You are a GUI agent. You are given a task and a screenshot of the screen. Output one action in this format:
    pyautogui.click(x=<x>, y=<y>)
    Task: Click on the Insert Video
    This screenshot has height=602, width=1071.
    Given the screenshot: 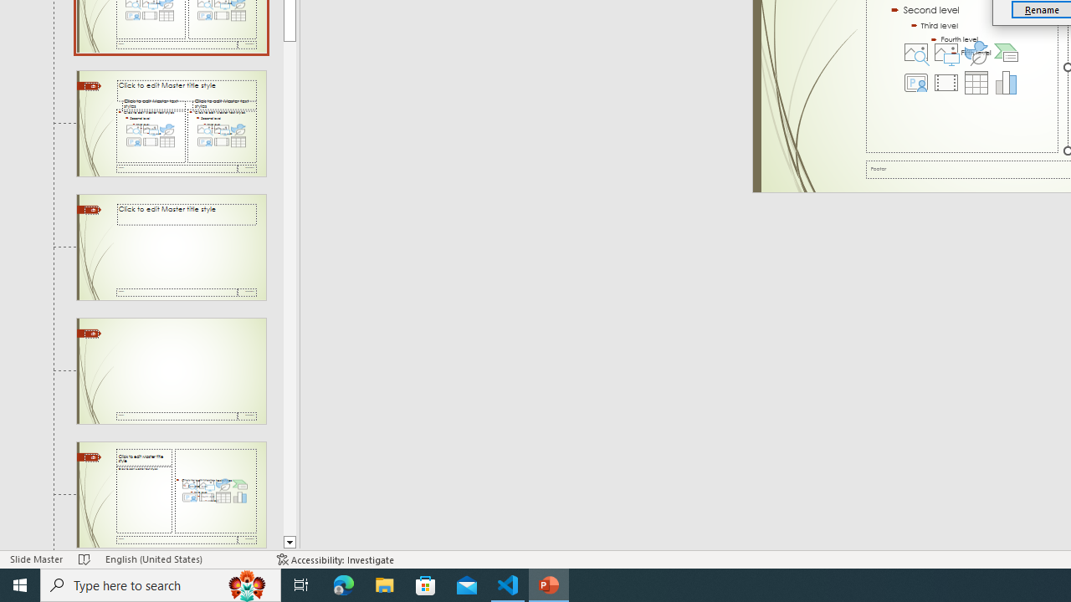 What is the action you would take?
    pyautogui.click(x=945, y=82)
    